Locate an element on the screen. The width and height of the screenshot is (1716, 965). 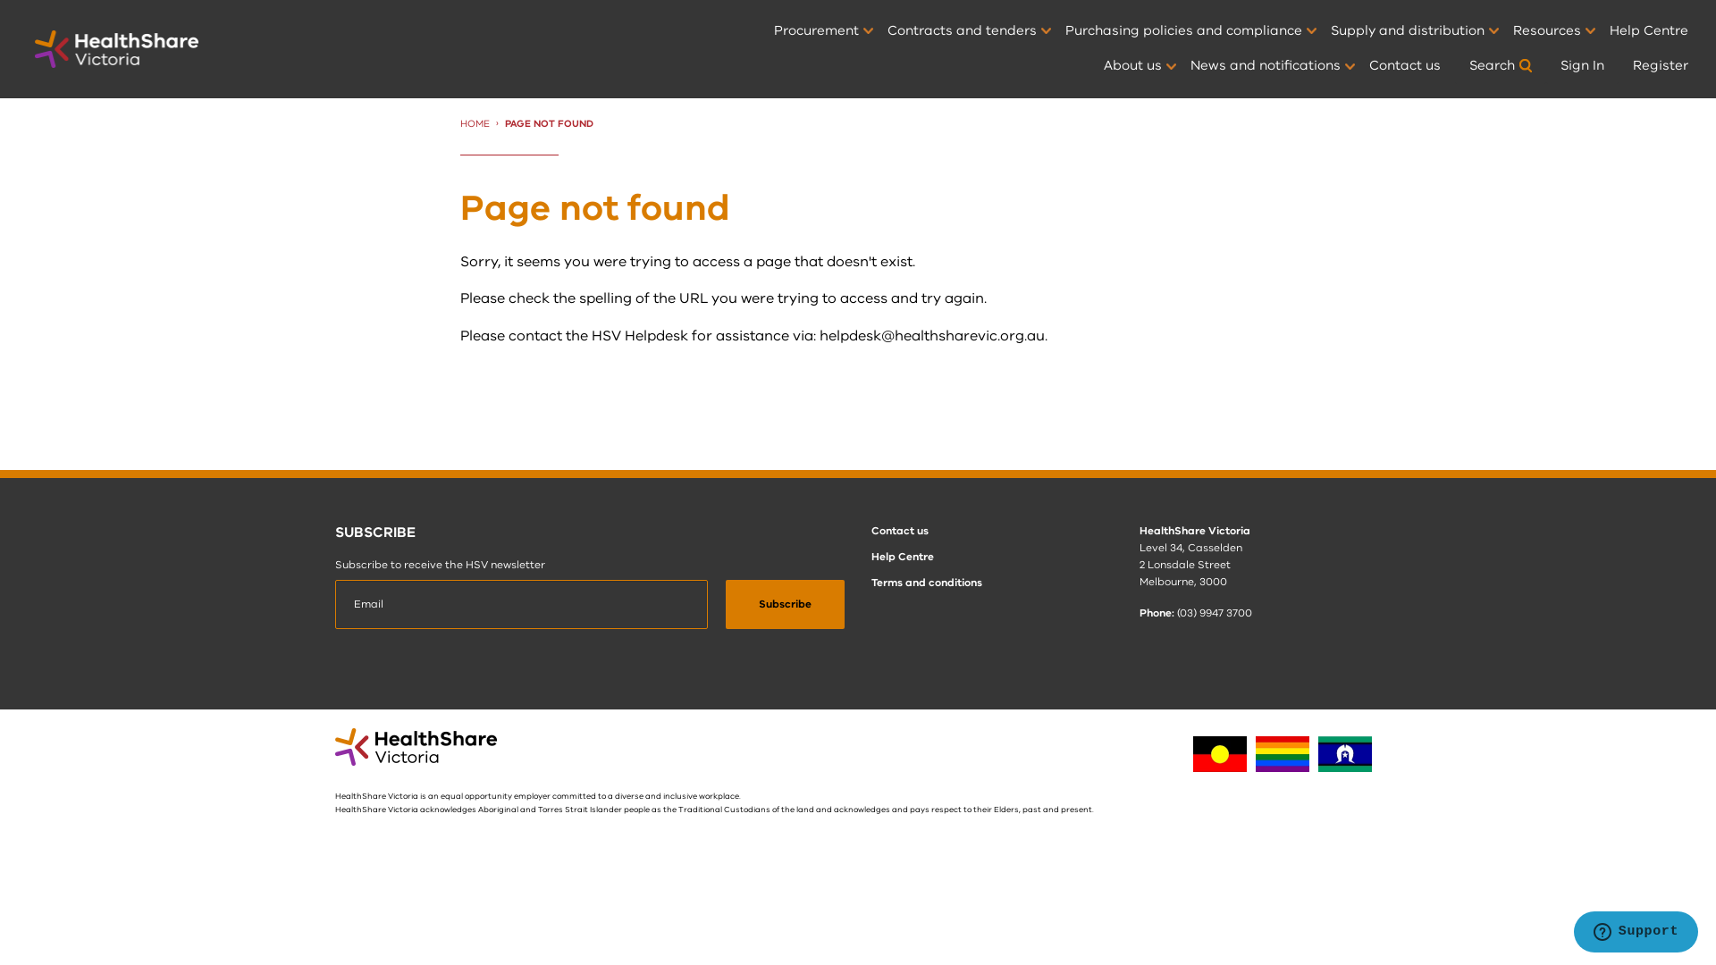
Register is located at coordinates (1661, 66).